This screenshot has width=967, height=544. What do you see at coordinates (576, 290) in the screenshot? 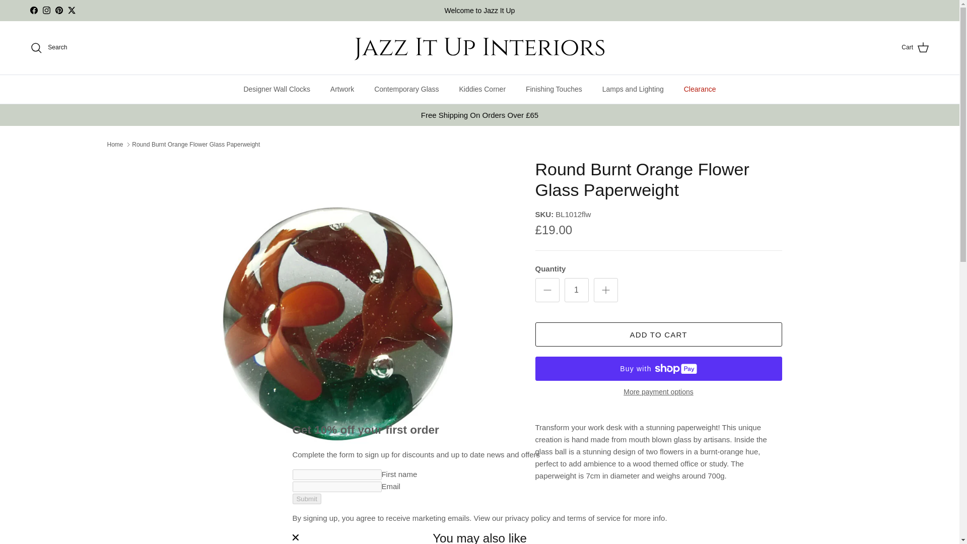
I see `1` at bounding box center [576, 290].